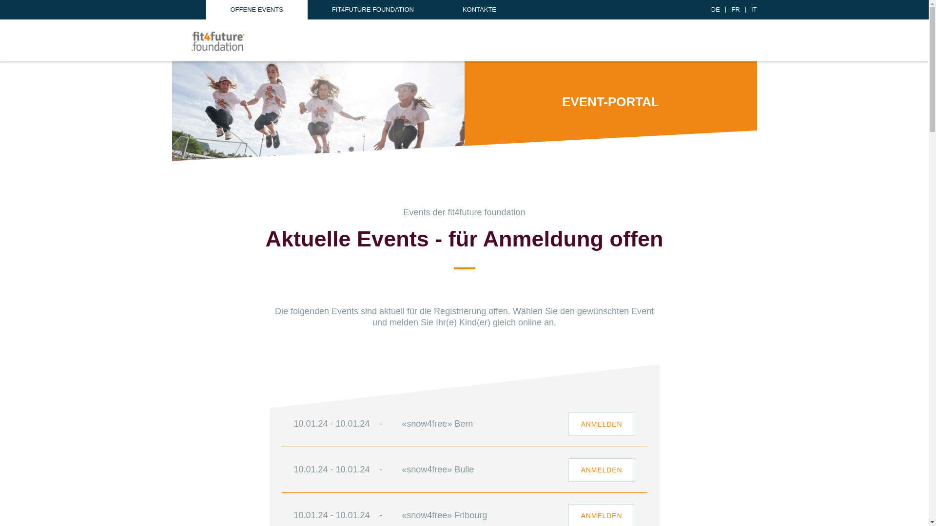  I want to click on FIT4FUTURE FOUNDATION, so click(373, 10).